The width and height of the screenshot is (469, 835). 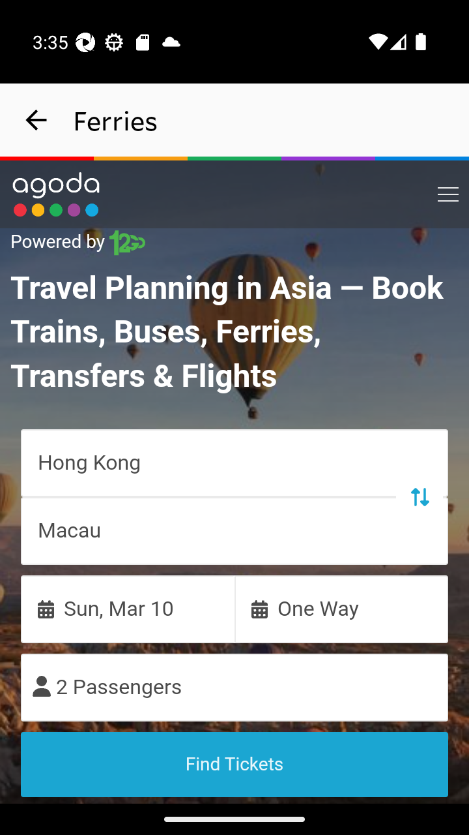 I want to click on Macau, so click(x=234, y=530).